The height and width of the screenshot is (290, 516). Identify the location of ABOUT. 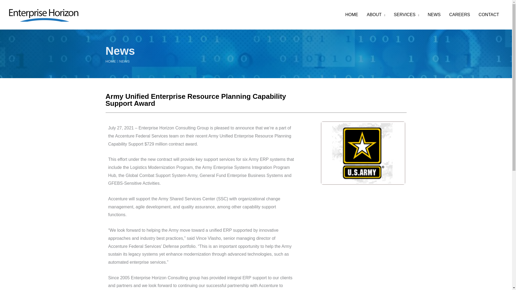
(376, 15).